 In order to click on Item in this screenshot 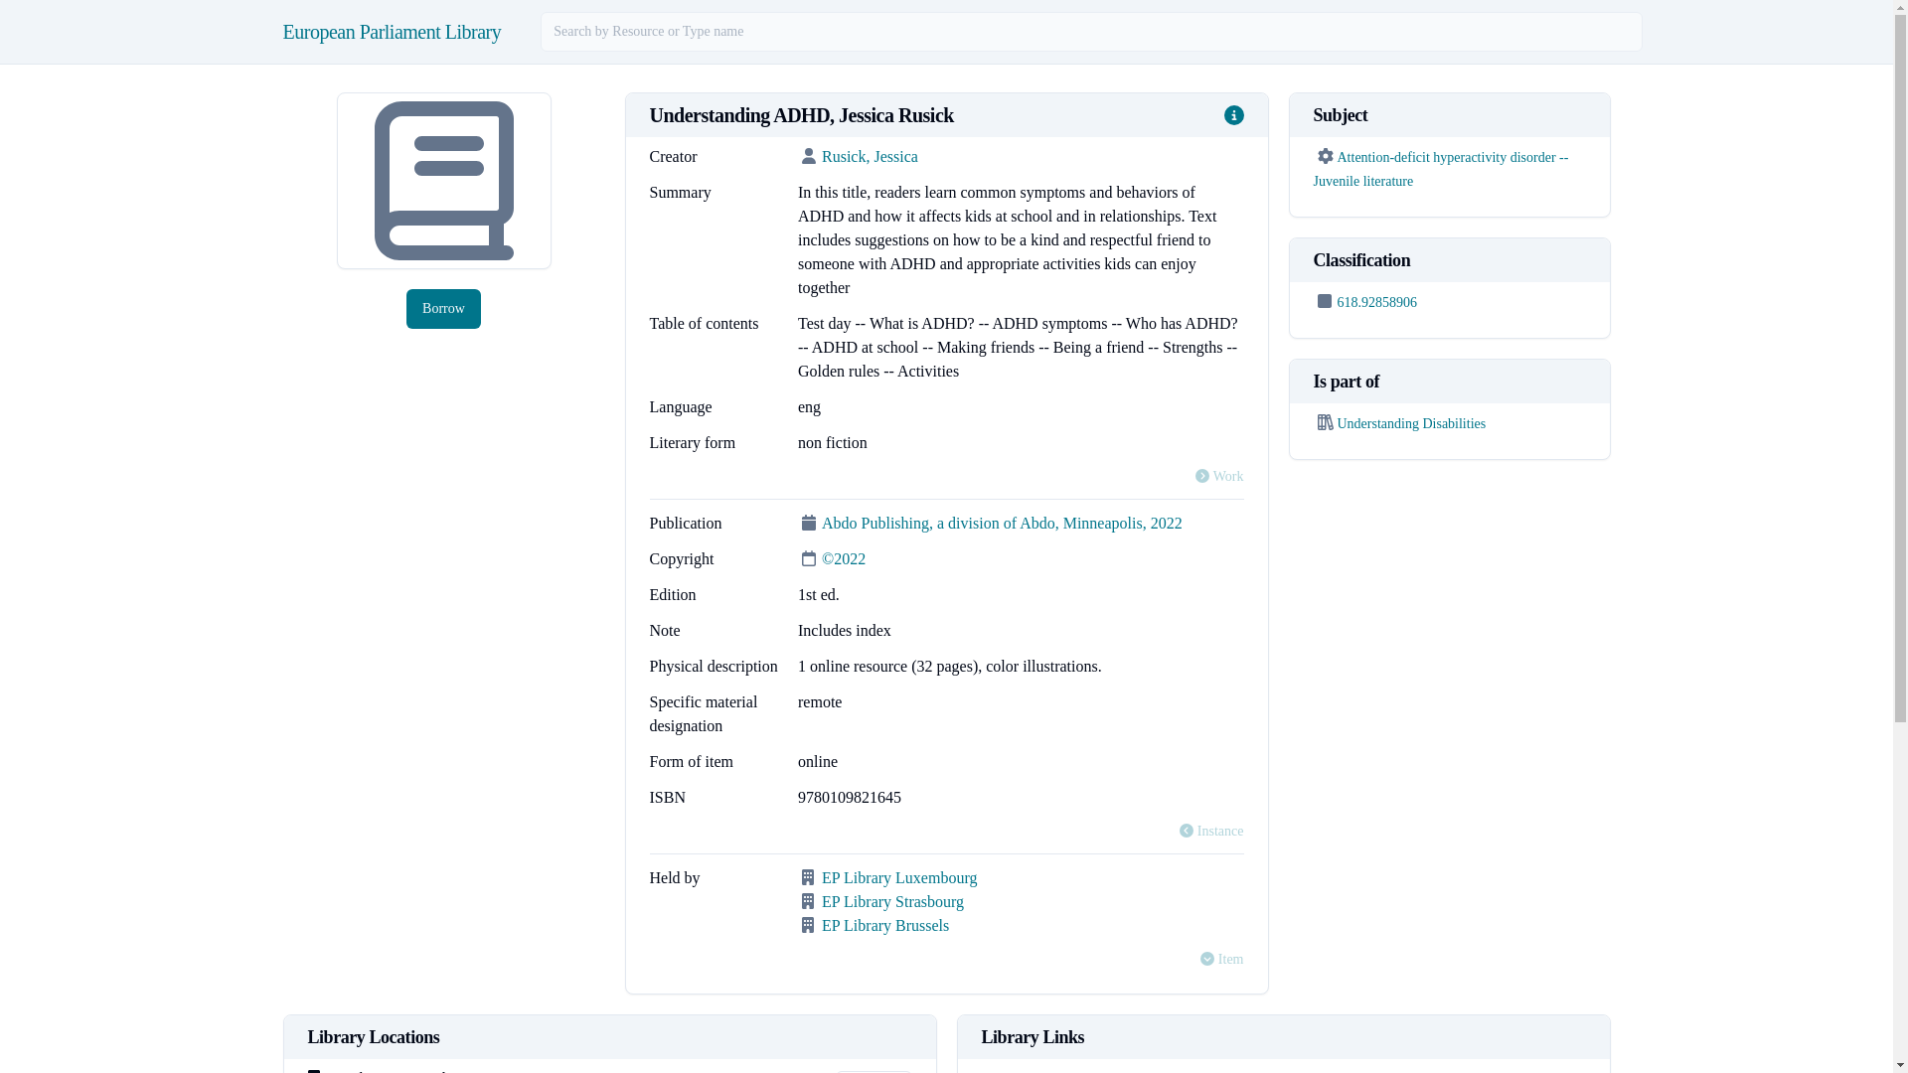, I will do `click(1221, 960)`.